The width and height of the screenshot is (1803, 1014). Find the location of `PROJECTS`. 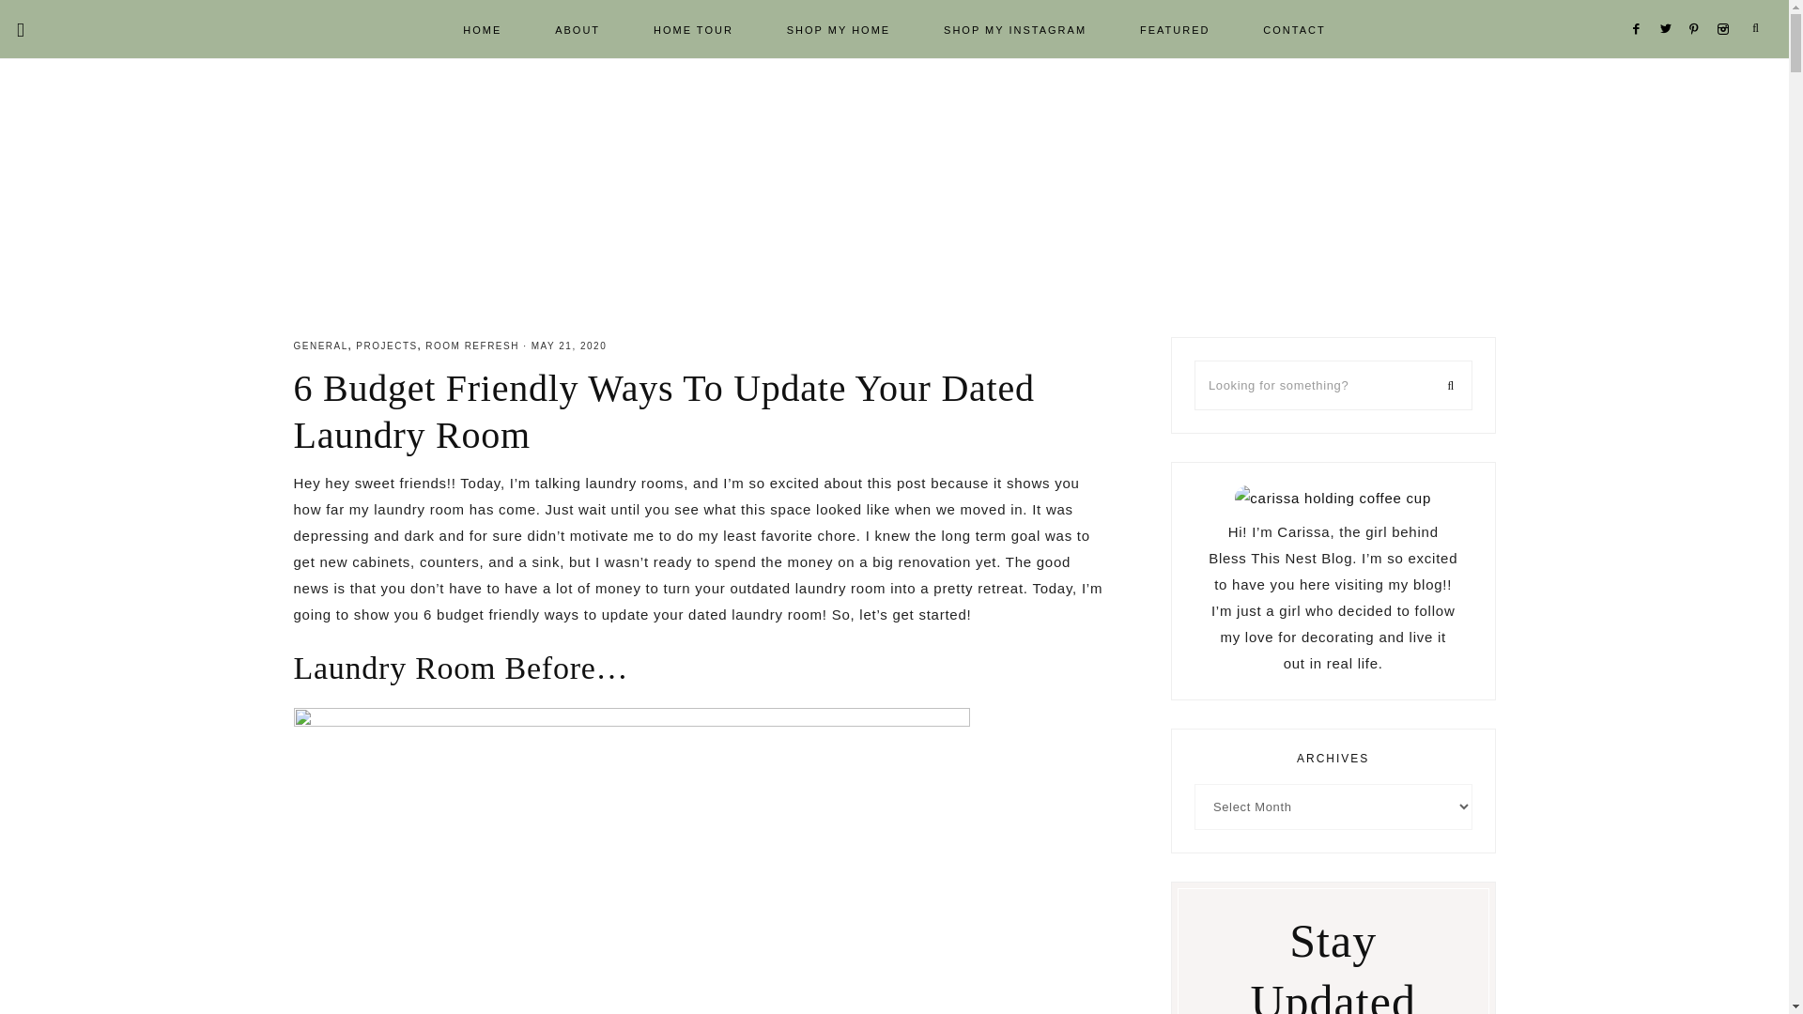

PROJECTS is located at coordinates (385, 346).